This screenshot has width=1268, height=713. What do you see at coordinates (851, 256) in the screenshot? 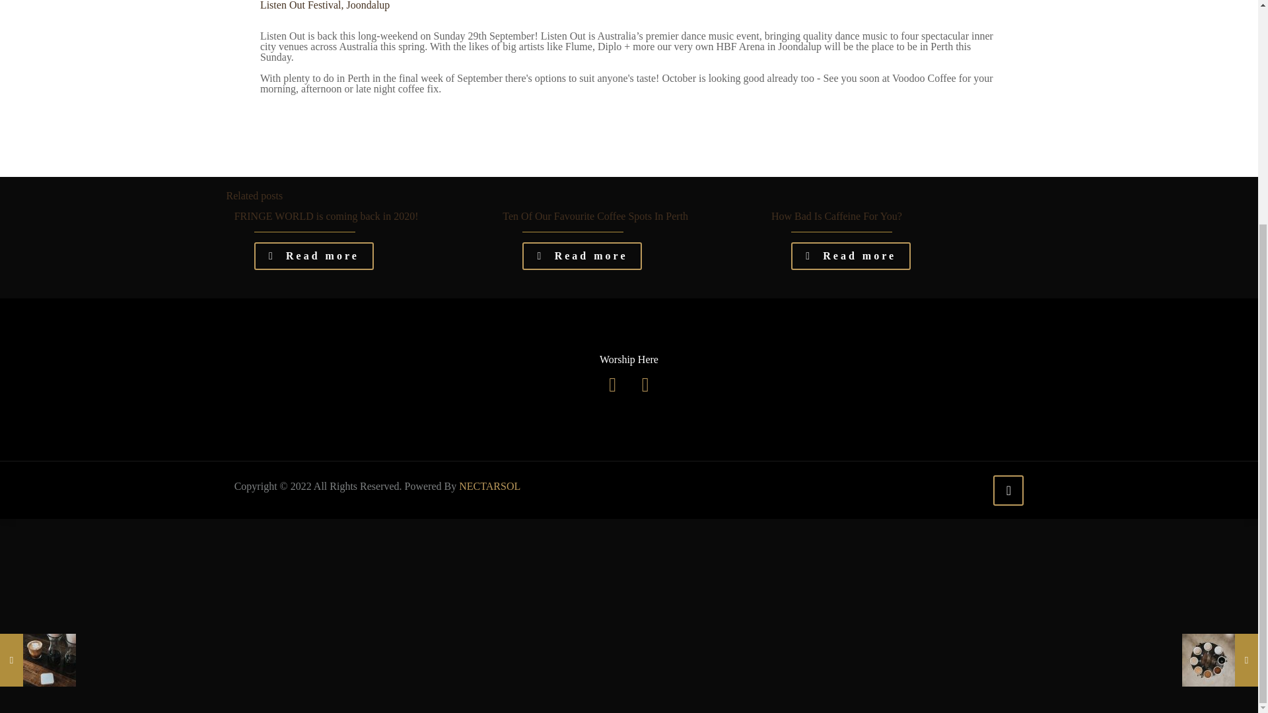
I see `Read more` at bounding box center [851, 256].